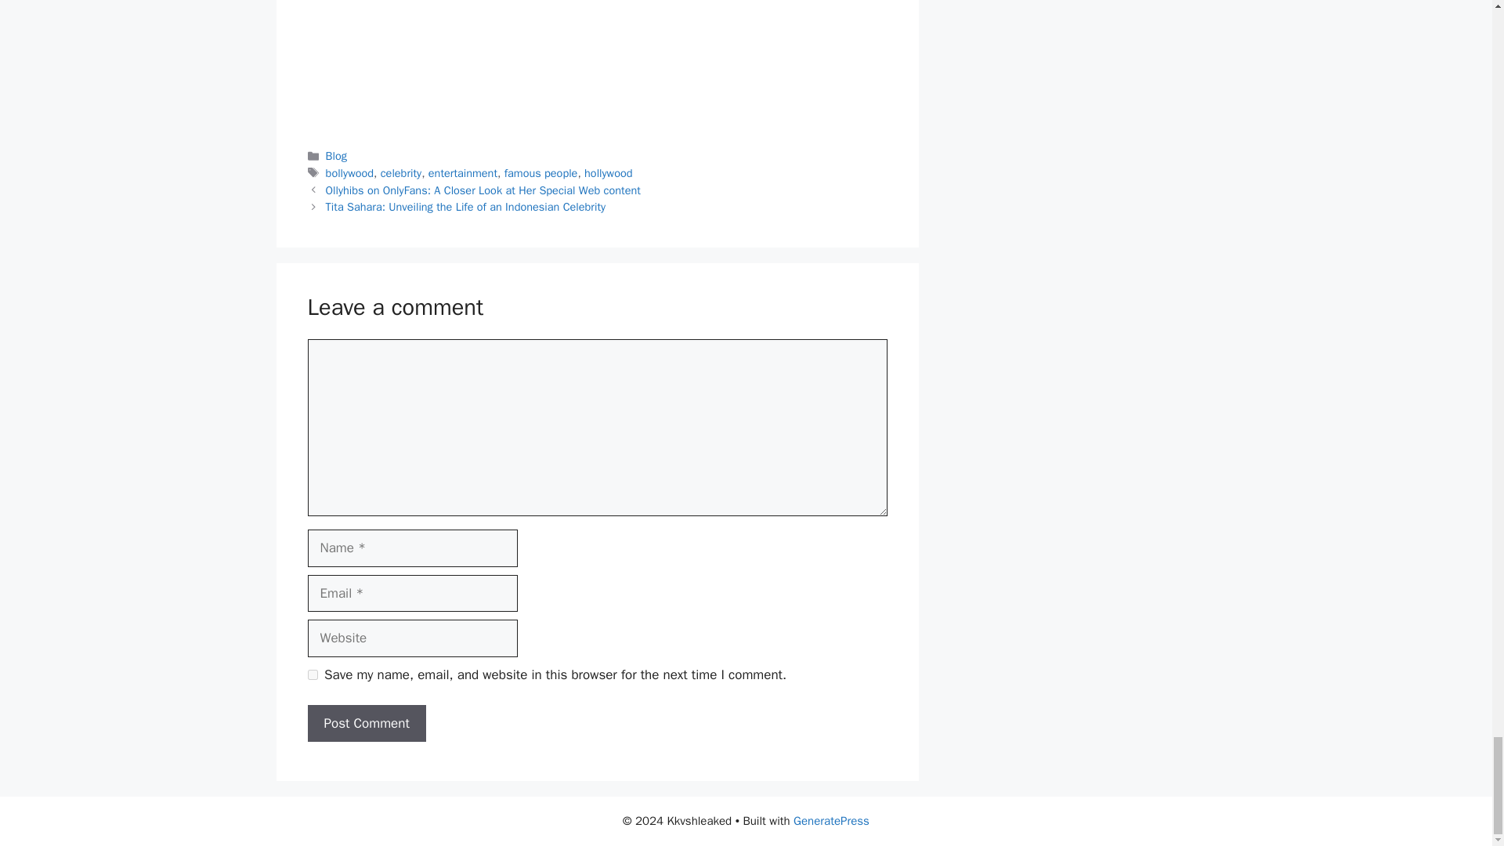 The image size is (1504, 846). Describe the element at coordinates (337, 156) in the screenshot. I see `Blog` at that location.